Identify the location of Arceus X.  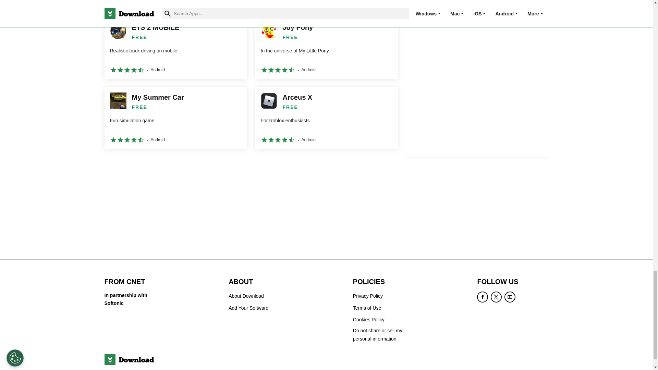
(326, 118).